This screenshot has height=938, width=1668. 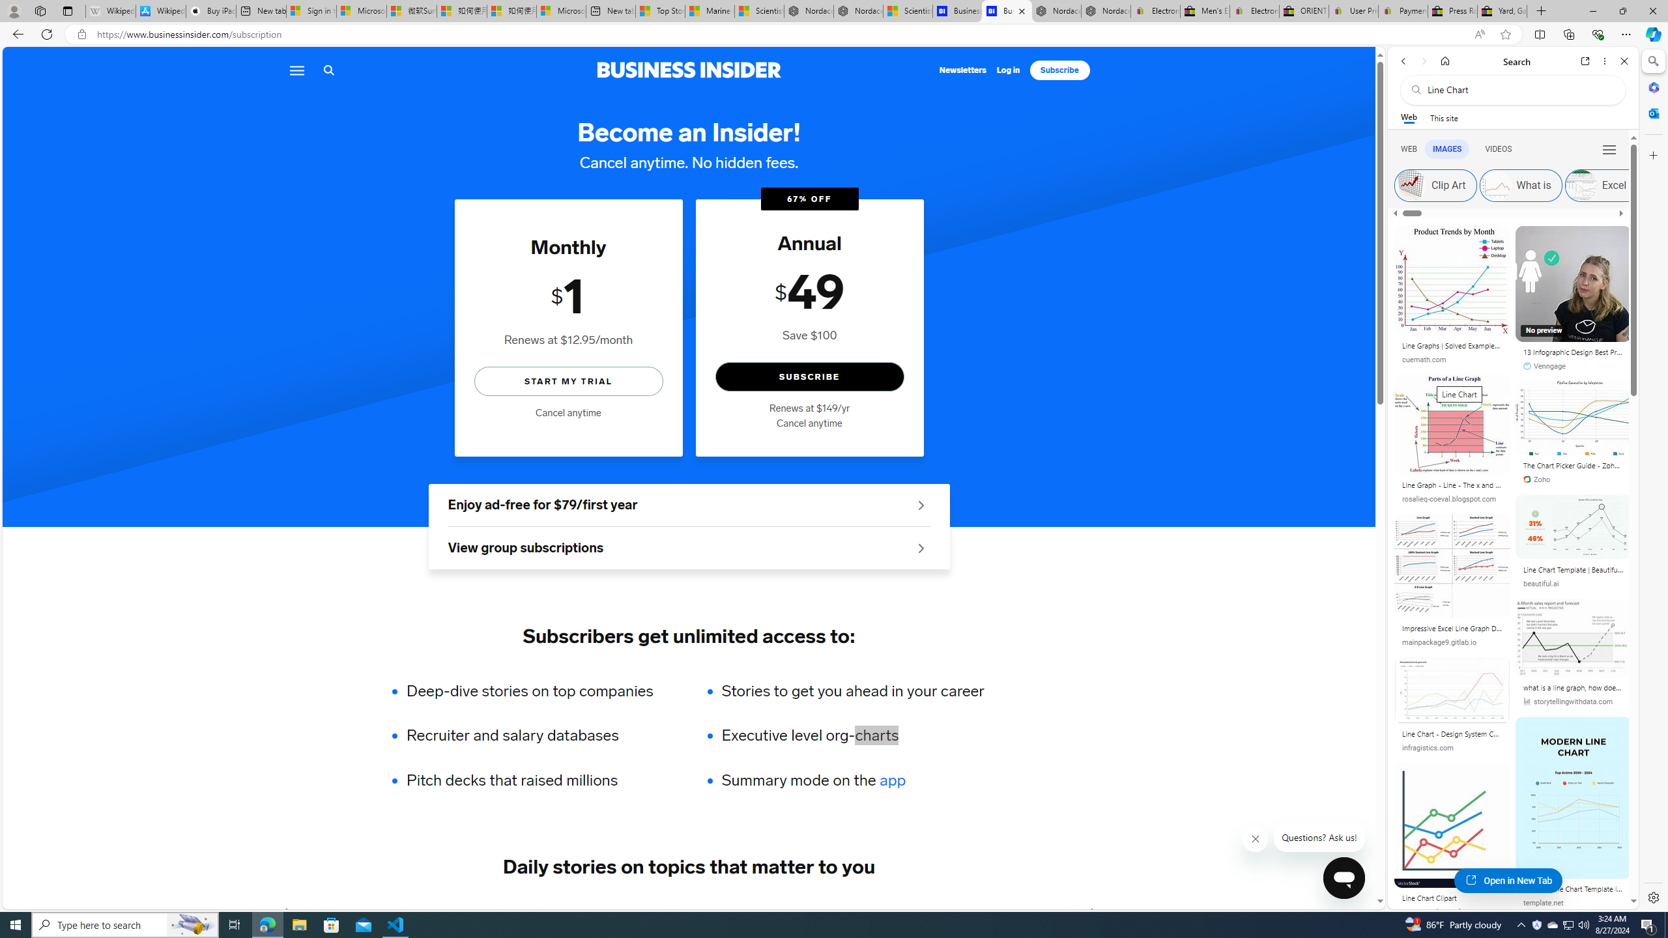 I want to click on Search icon, so click(x=328, y=70).